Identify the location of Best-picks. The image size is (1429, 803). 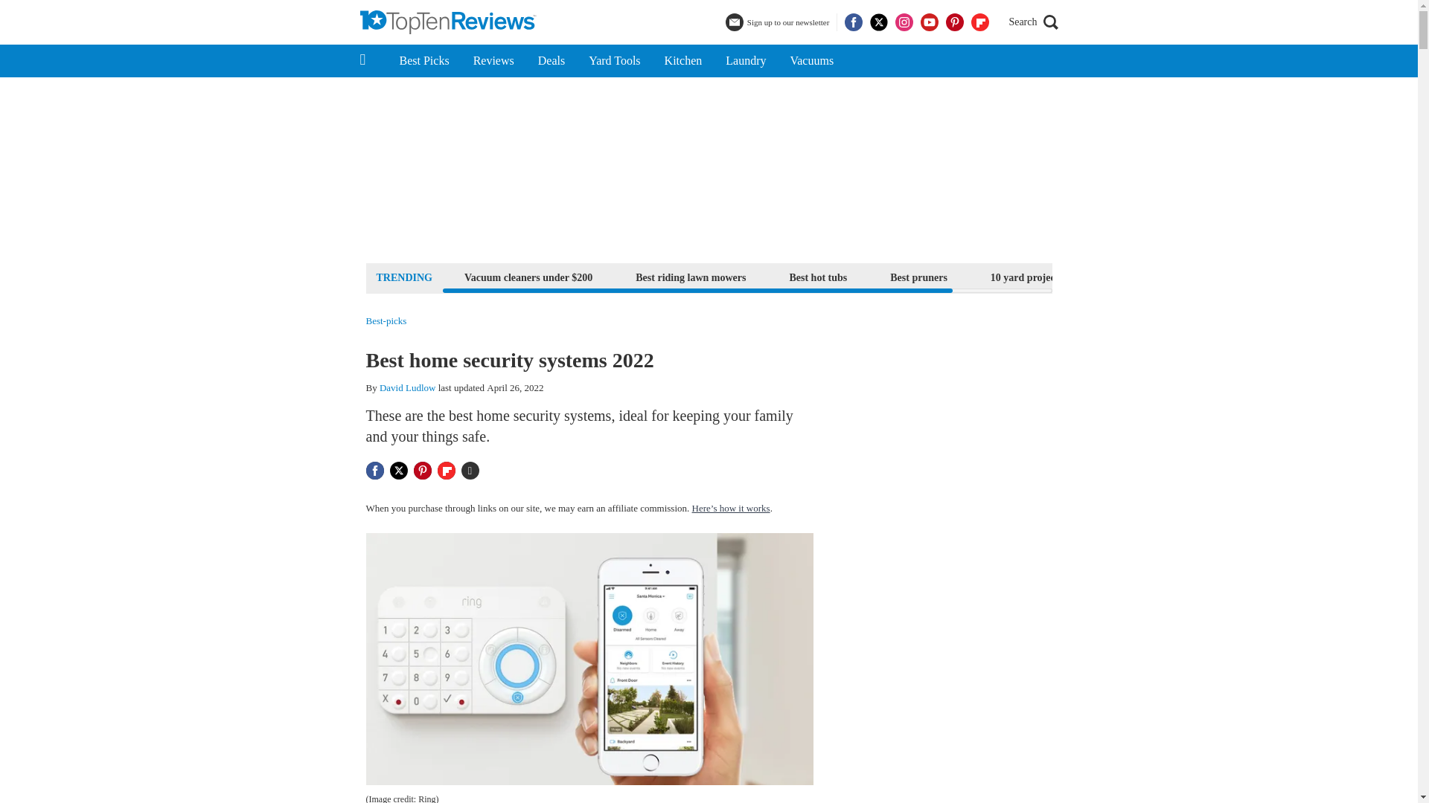
(386, 321).